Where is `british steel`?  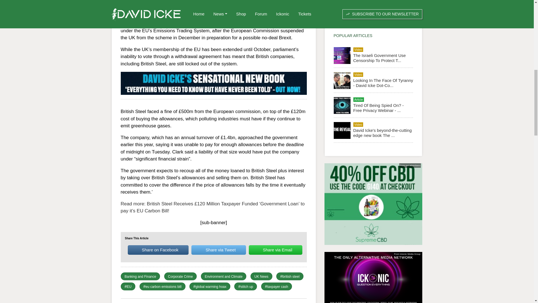 british steel is located at coordinates (291, 276).